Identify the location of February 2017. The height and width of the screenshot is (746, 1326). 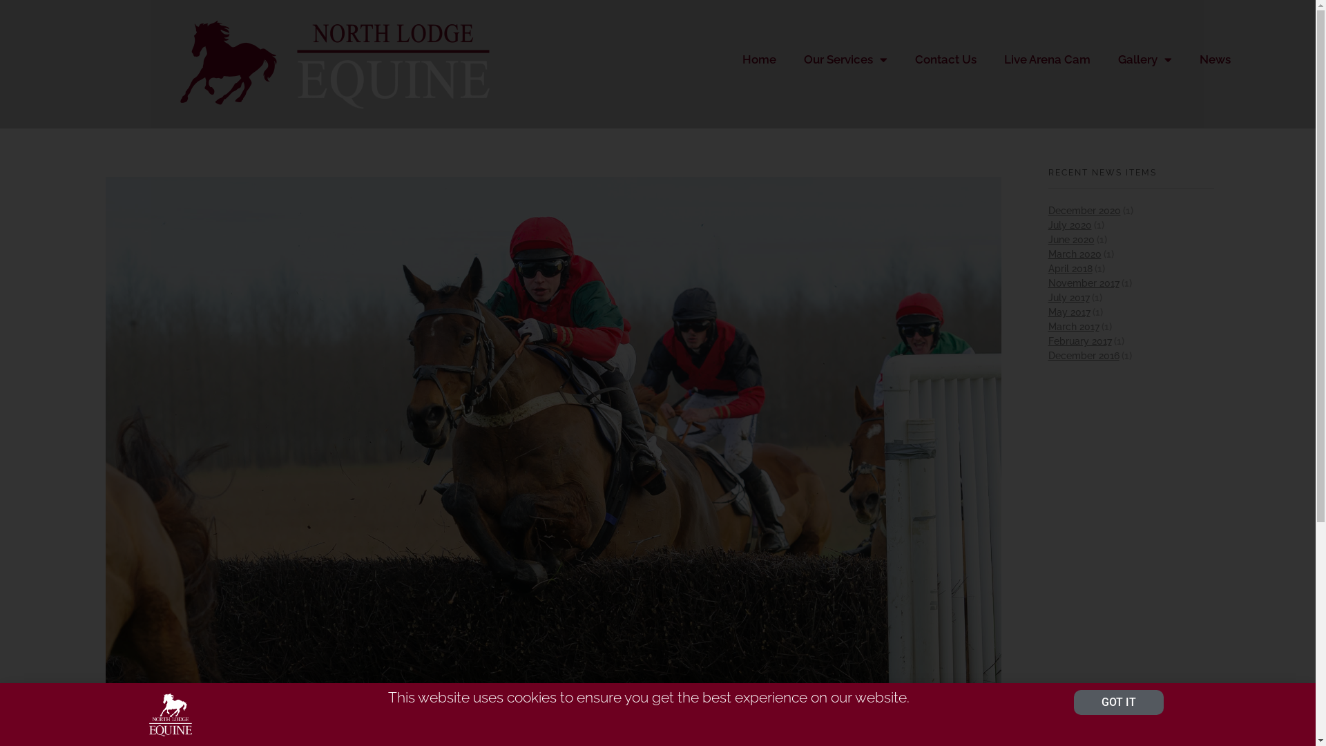
(1080, 341).